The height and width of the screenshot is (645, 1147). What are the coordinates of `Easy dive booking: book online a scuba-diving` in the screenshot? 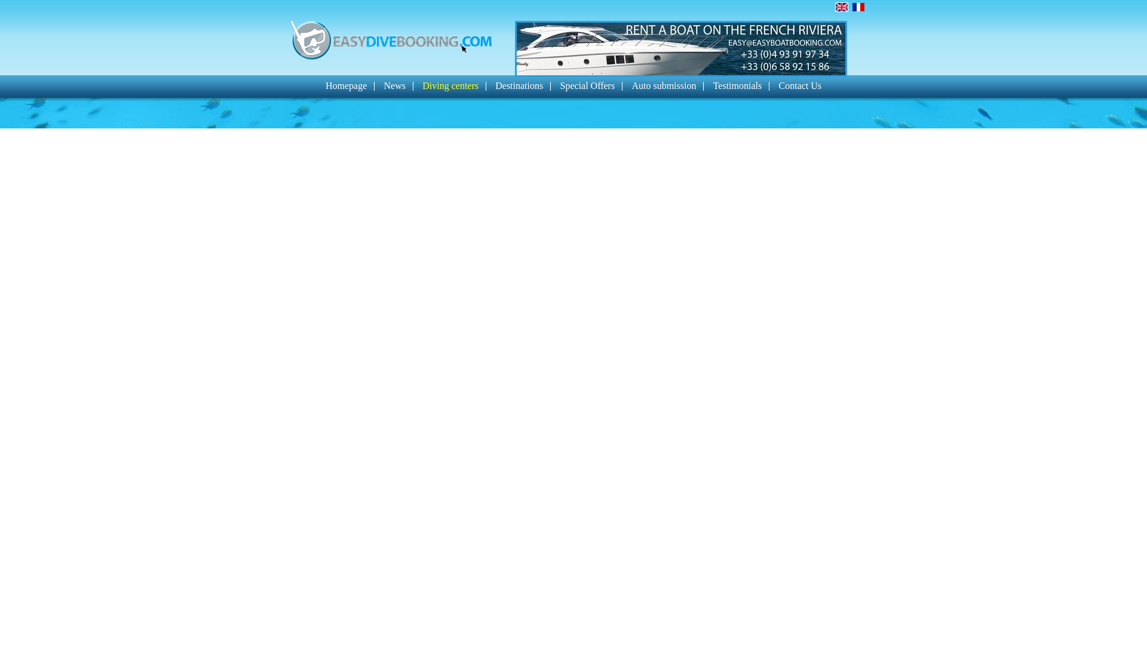 It's located at (391, 39).